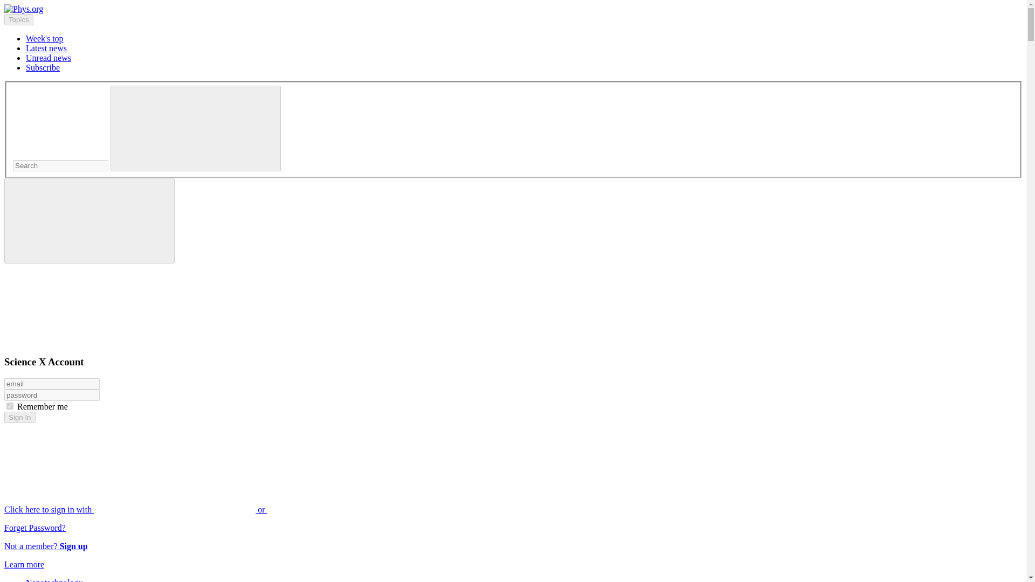 The height and width of the screenshot is (582, 1035). What do you see at coordinates (54, 580) in the screenshot?
I see `Nanotechnology` at bounding box center [54, 580].